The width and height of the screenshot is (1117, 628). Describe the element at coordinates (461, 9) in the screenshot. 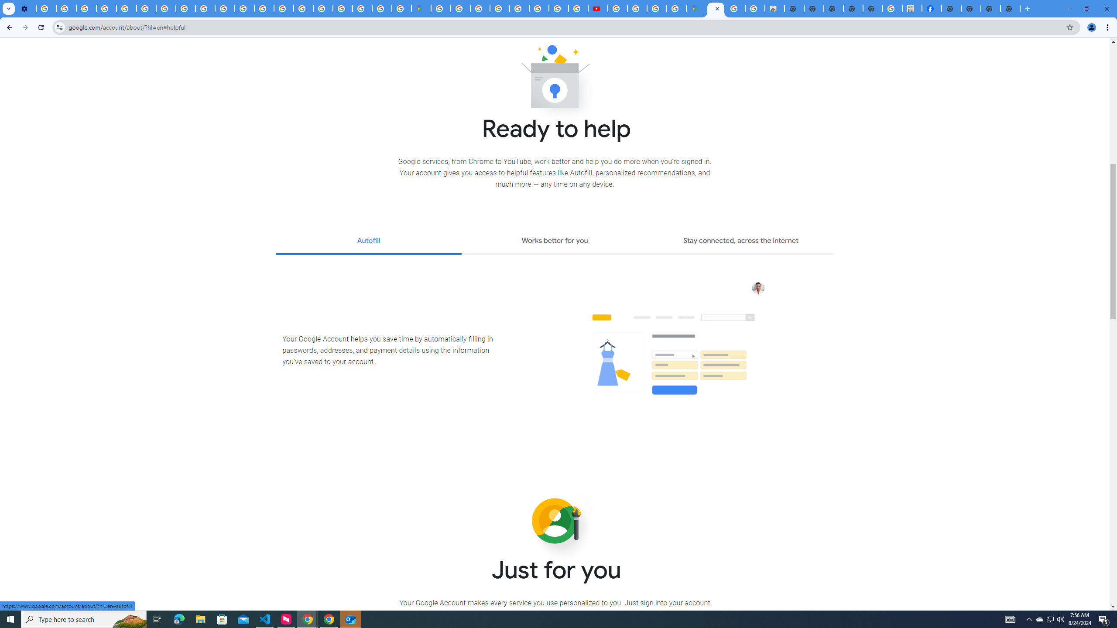

I see `Sign in - Google Accounts` at that location.